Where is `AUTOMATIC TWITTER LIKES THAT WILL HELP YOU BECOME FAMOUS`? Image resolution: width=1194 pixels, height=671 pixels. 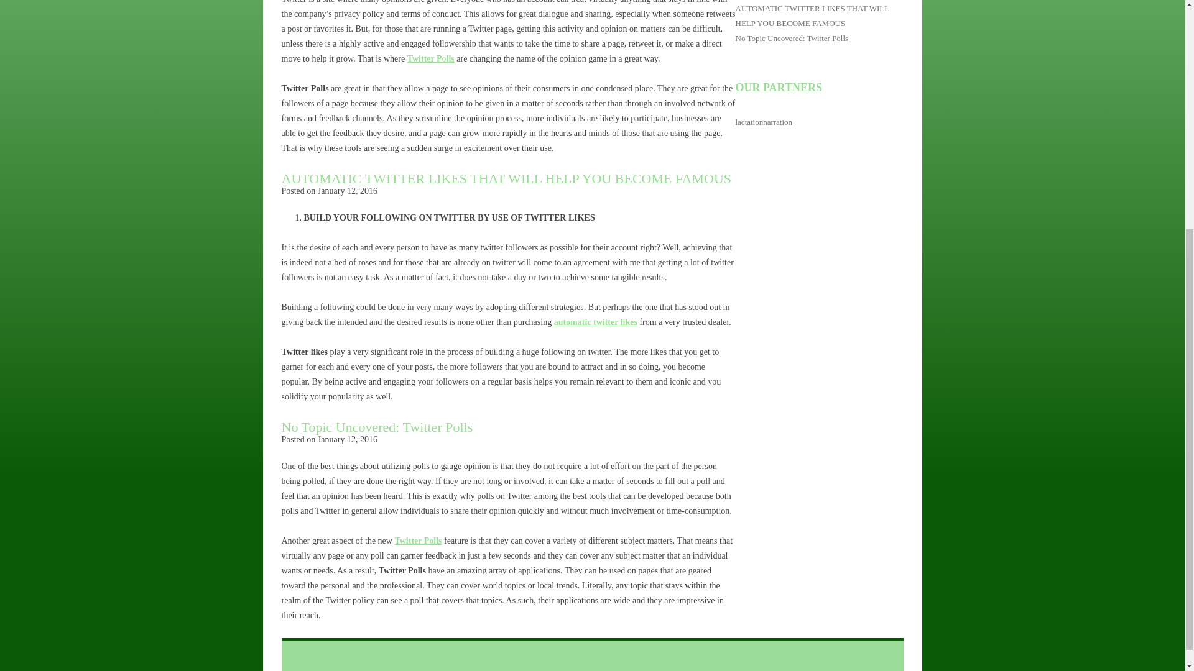 AUTOMATIC TWITTER LIKES THAT WILL HELP YOU BECOME FAMOUS is located at coordinates (812, 16).